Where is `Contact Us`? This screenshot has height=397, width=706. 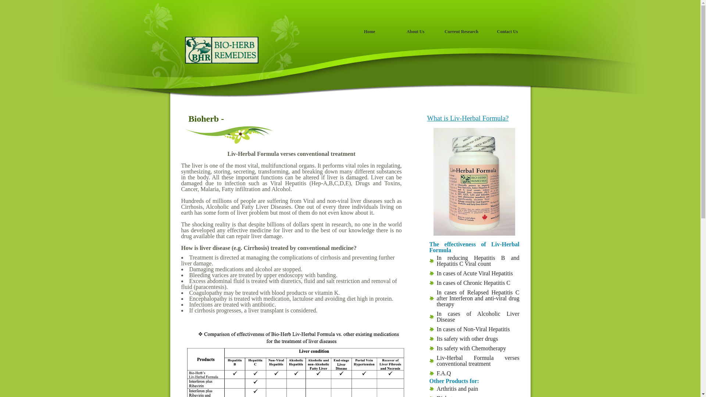
Contact Us is located at coordinates (507, 34).